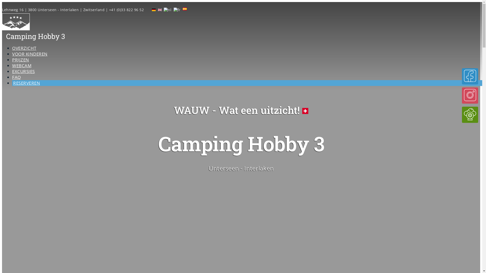 The width and height of the screenshot is (486, 273). What do you see at coordinates (470, 76) in the screenshot?
I see `Geef on een Like op Facebook!` at bounding box center [470, 76].